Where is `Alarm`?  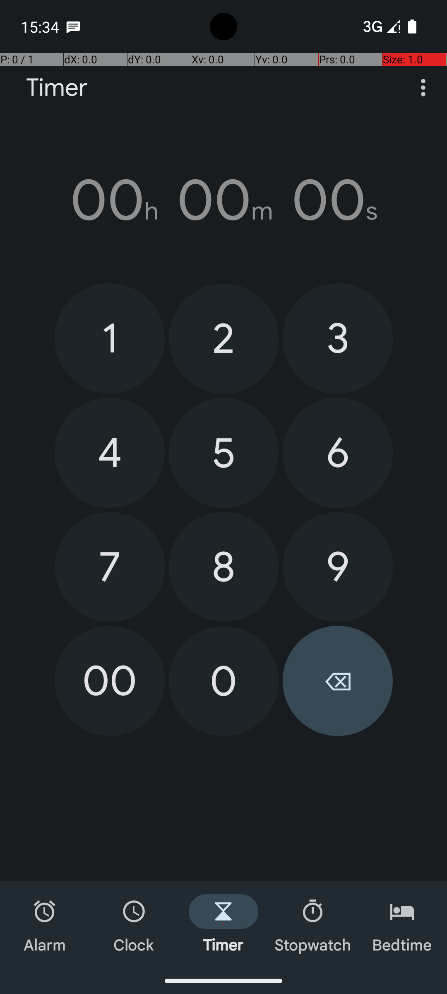
Alarm is located at coordinates (45, 924).